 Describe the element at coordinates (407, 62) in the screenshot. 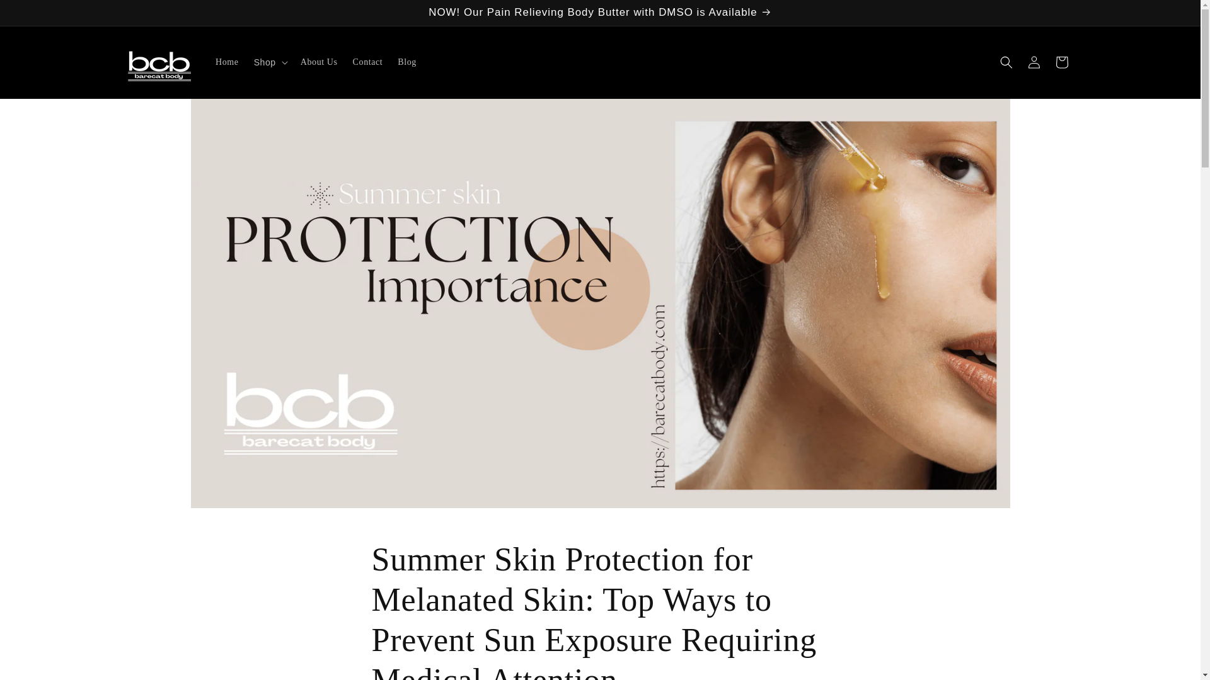

I see `Blog` at that location.